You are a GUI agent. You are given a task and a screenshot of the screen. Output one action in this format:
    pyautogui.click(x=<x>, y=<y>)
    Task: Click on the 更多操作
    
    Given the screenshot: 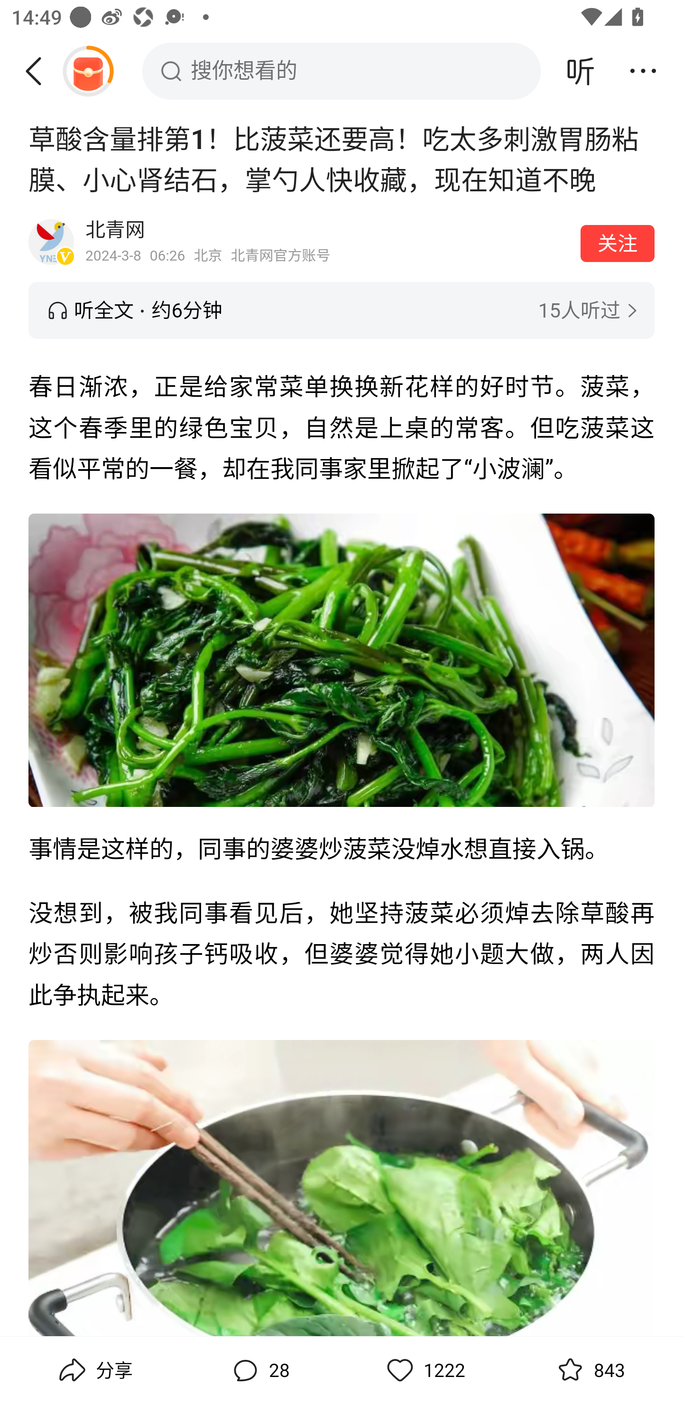 What is the action you would take?
    pyautogui.click(x=643, y=71)
    